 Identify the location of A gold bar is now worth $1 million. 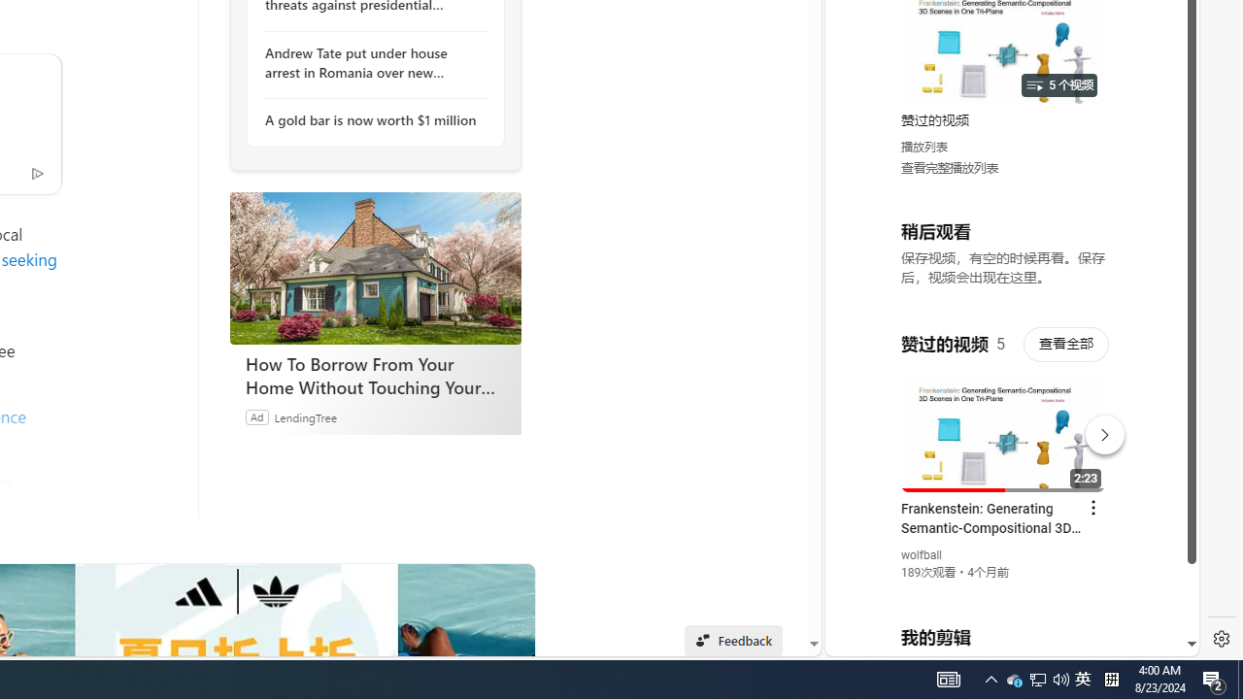
(370, 120).